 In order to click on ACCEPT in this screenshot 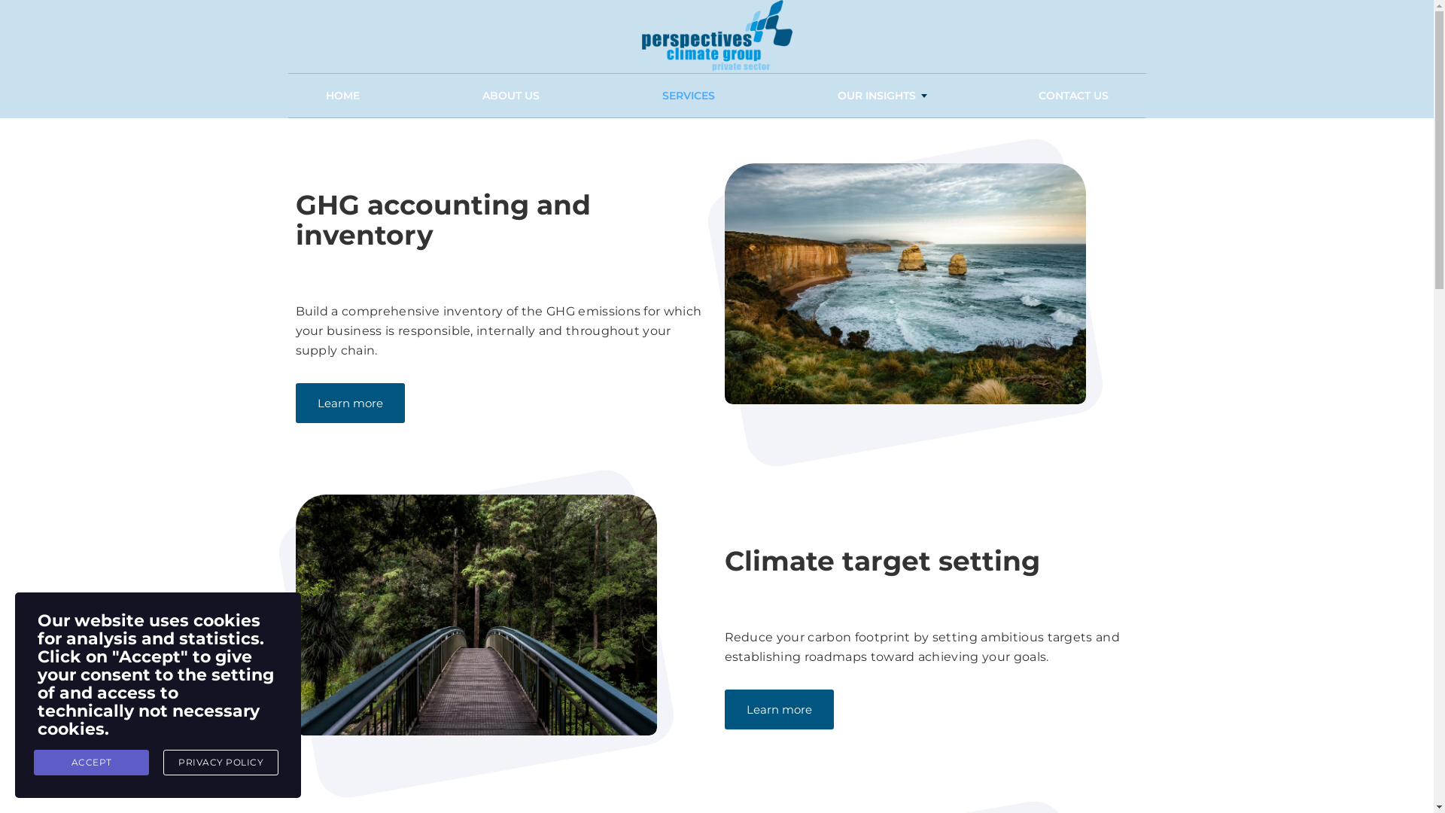, I will do `click(92, 763)`.